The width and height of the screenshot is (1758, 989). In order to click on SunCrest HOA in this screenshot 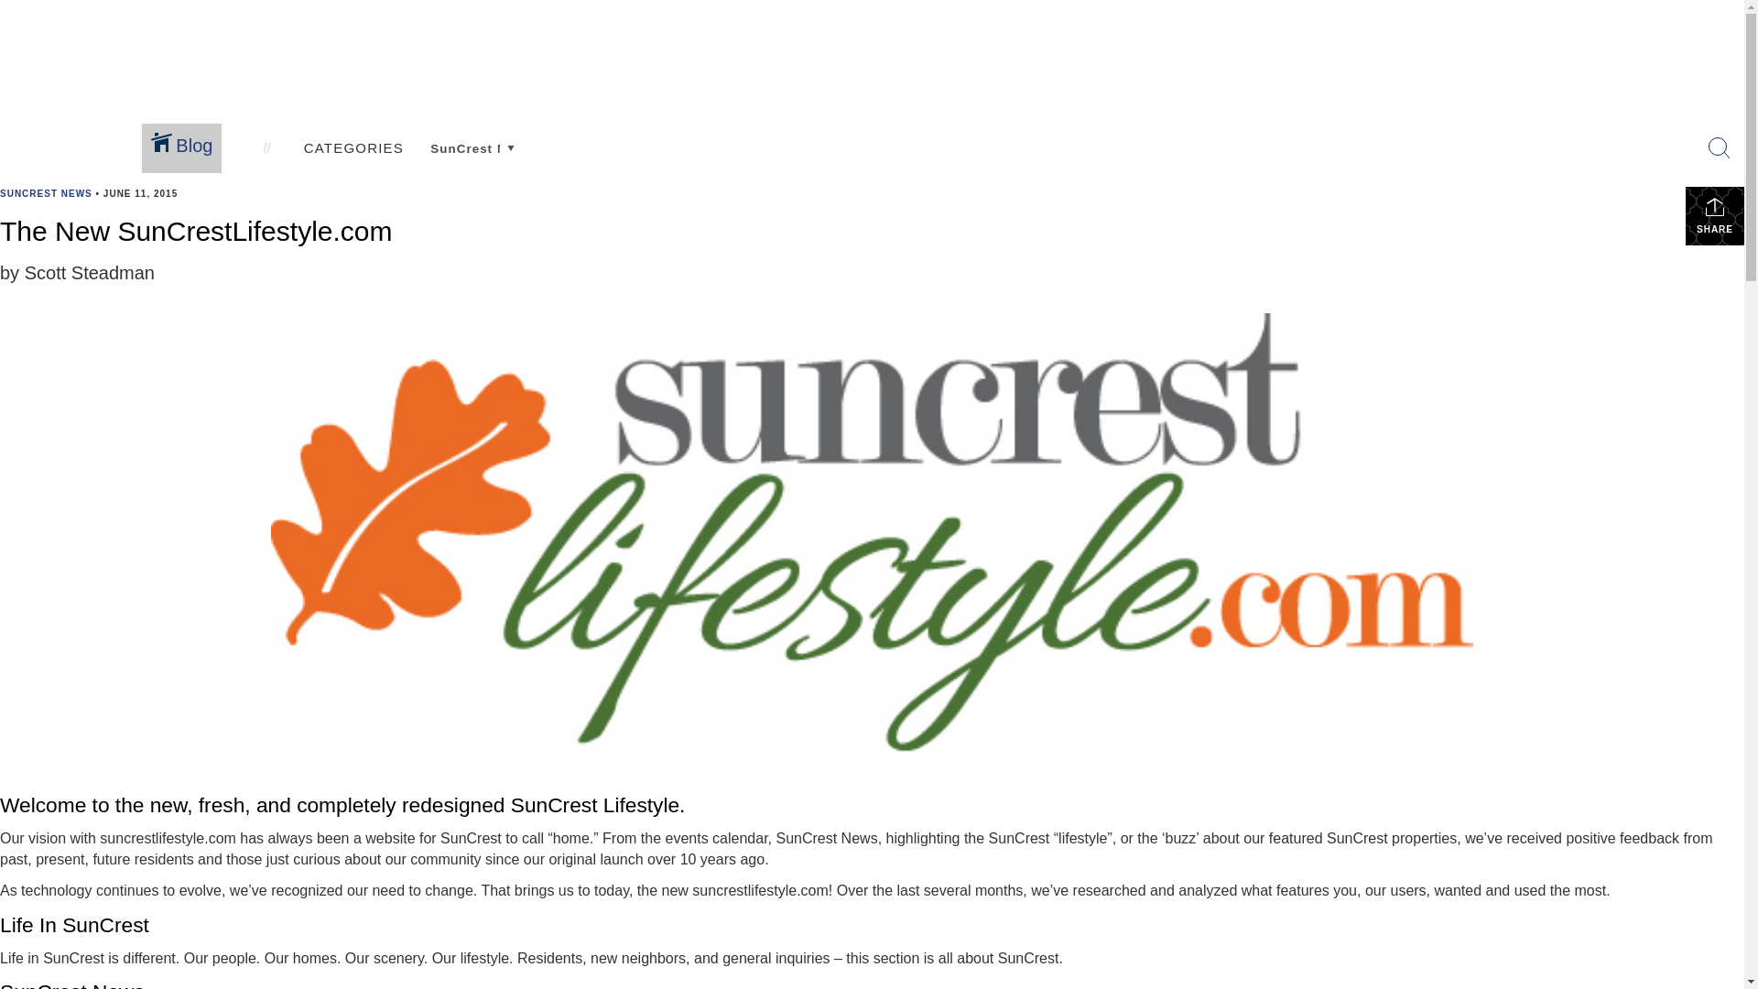, I will do `click(729, 223)`.